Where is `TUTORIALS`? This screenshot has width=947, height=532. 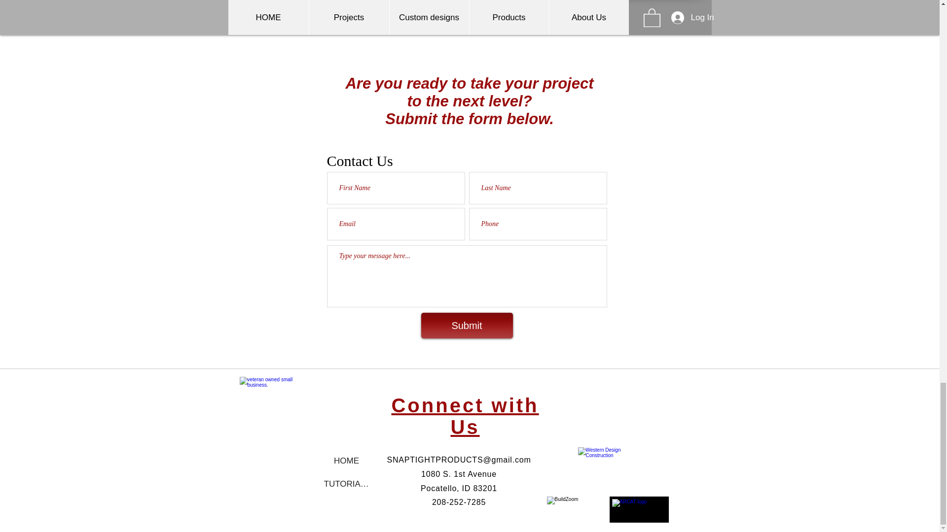
TUTORIALS is located at coordinates (346, 484).